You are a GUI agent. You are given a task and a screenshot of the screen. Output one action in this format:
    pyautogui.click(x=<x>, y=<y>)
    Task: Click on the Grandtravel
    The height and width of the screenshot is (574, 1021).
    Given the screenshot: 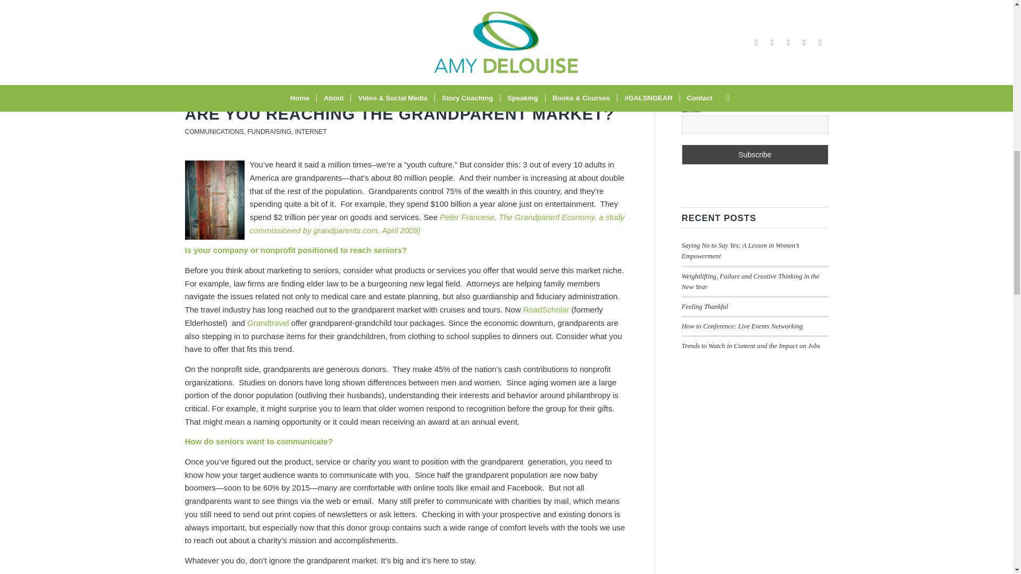 What is the action you would take?
    pyautogui.click(x=268, y=323)
    